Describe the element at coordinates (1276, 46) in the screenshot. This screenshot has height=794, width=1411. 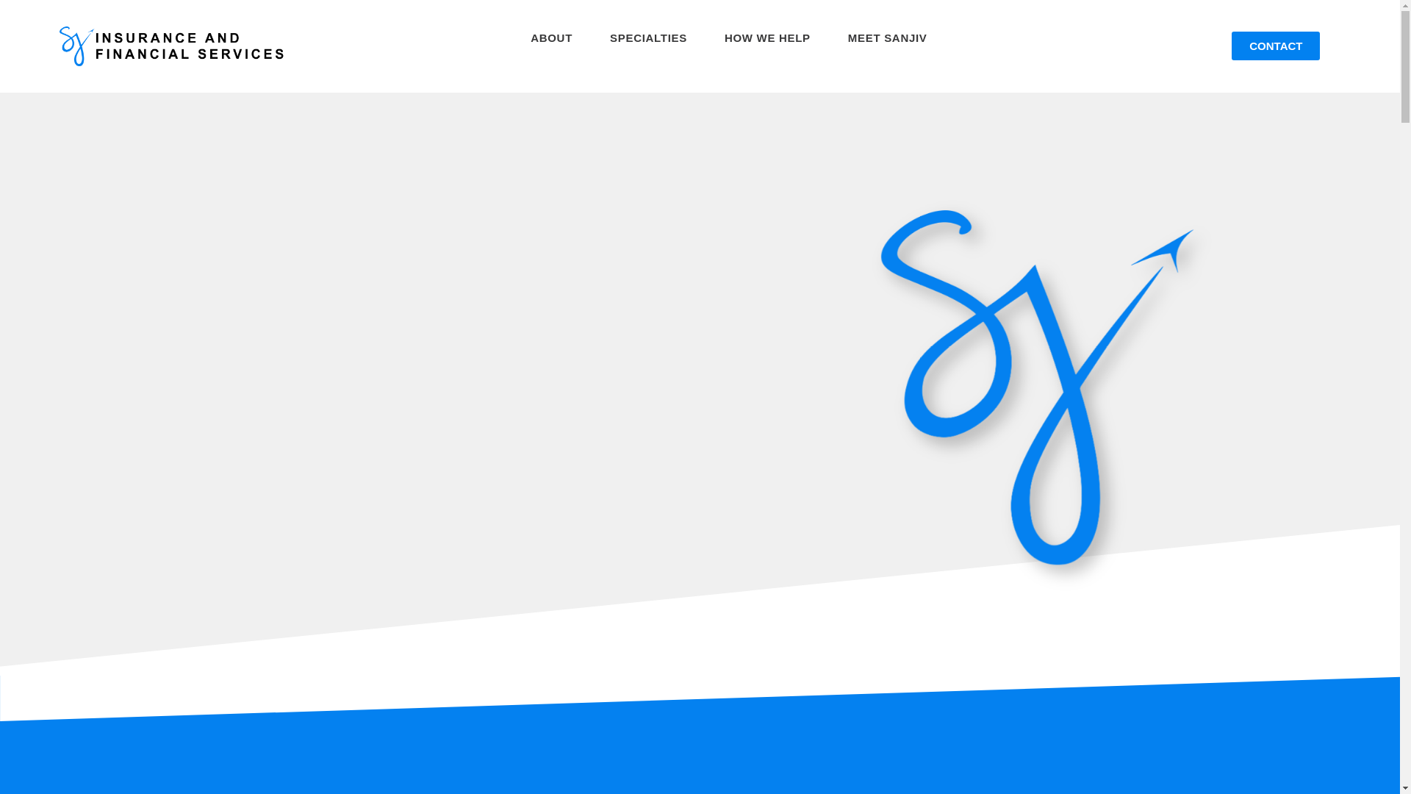
I see `CONTACT` at that location.